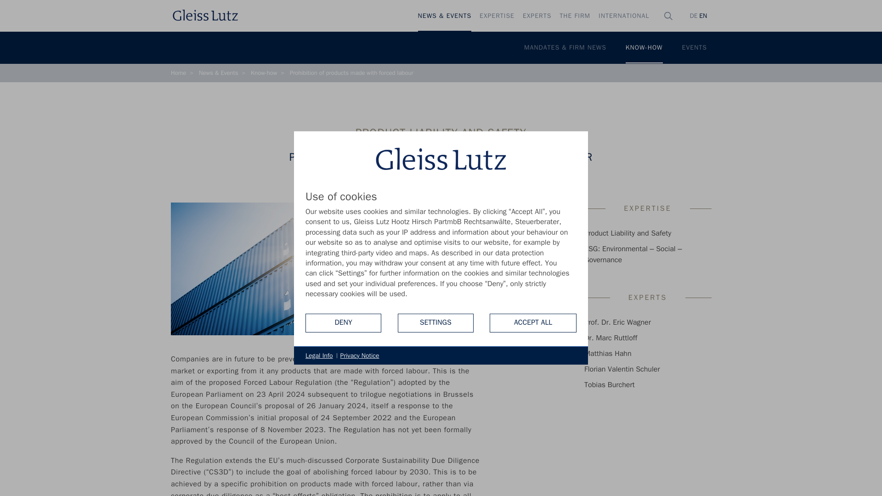 The height and width of the screenshot is (496, 882). What do you see at coordinates (622, 369) in the screenshot?
I see `Florian Valentin Schuler` at bounding box center [622, 369].